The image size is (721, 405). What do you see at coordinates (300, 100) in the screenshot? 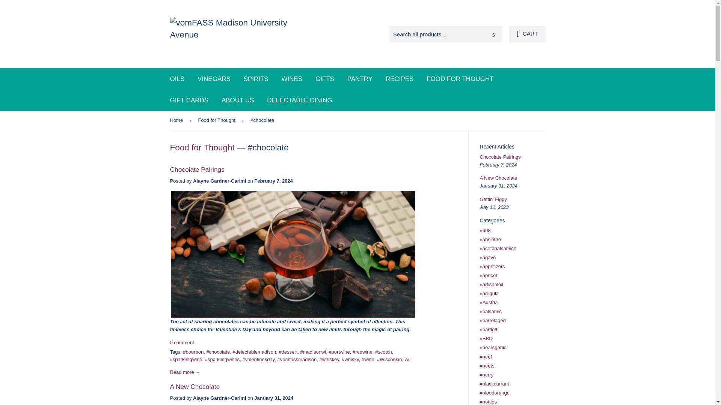
I see `DELECTABLE DINING` at bounding box center [300, 100].